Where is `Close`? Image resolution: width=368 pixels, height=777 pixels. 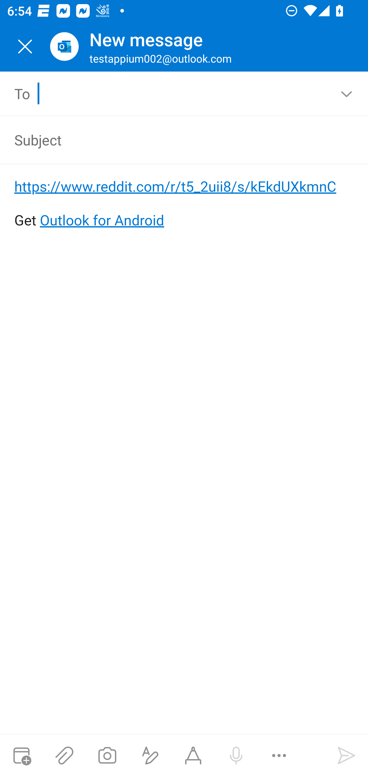
Close is located at coordinates (25, 47).